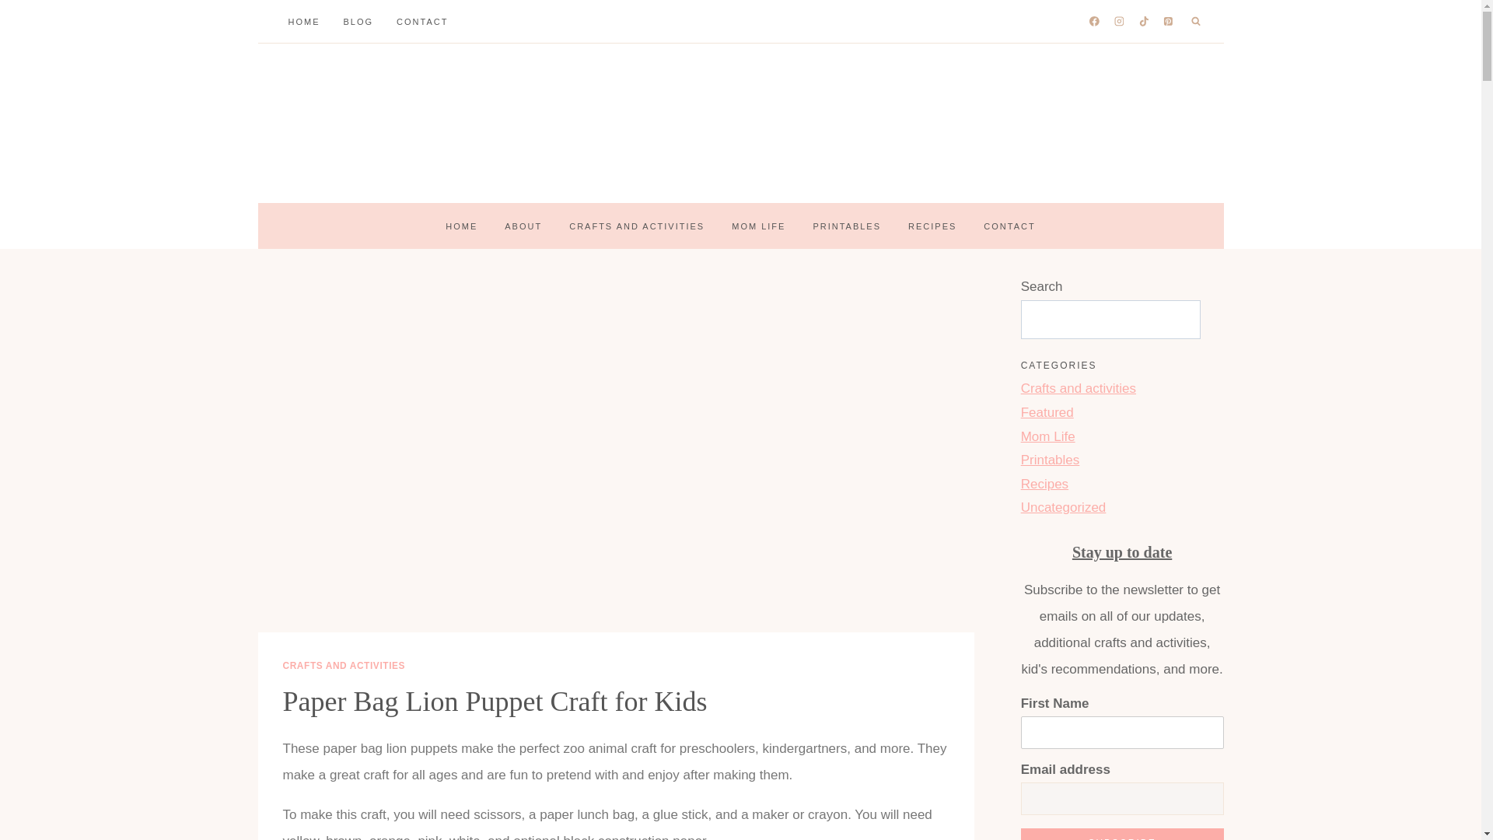  I want to click on CONTACT, so click(1009, 226).